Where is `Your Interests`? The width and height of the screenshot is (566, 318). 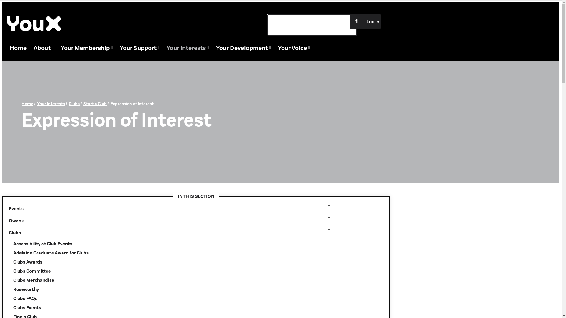 Your Interests is located at coordinates (51, 104).